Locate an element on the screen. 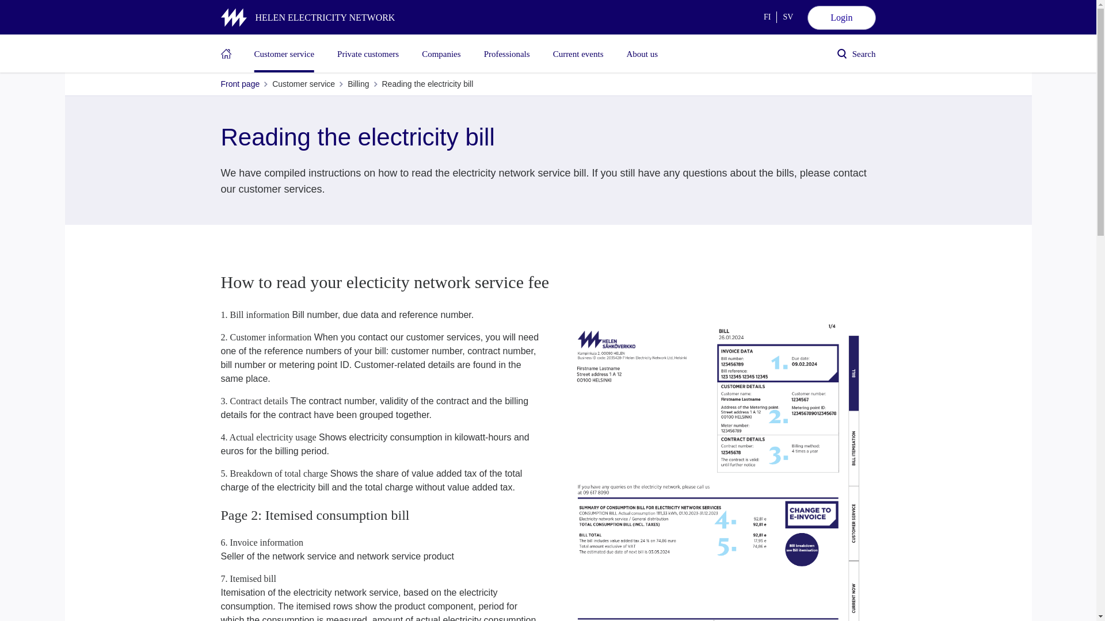  Login is located at coordinates (841, 17).